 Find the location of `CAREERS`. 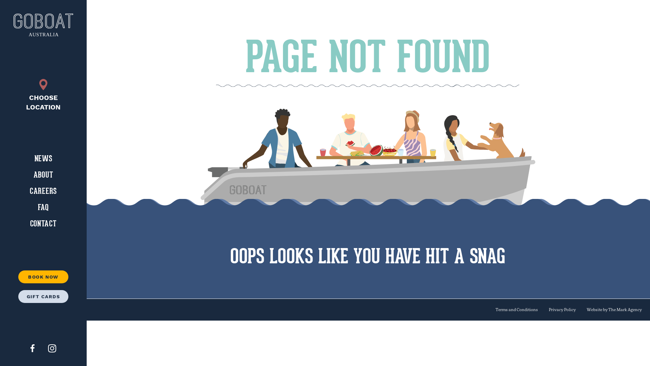

CAREERS is located at coordinates (43, 191).